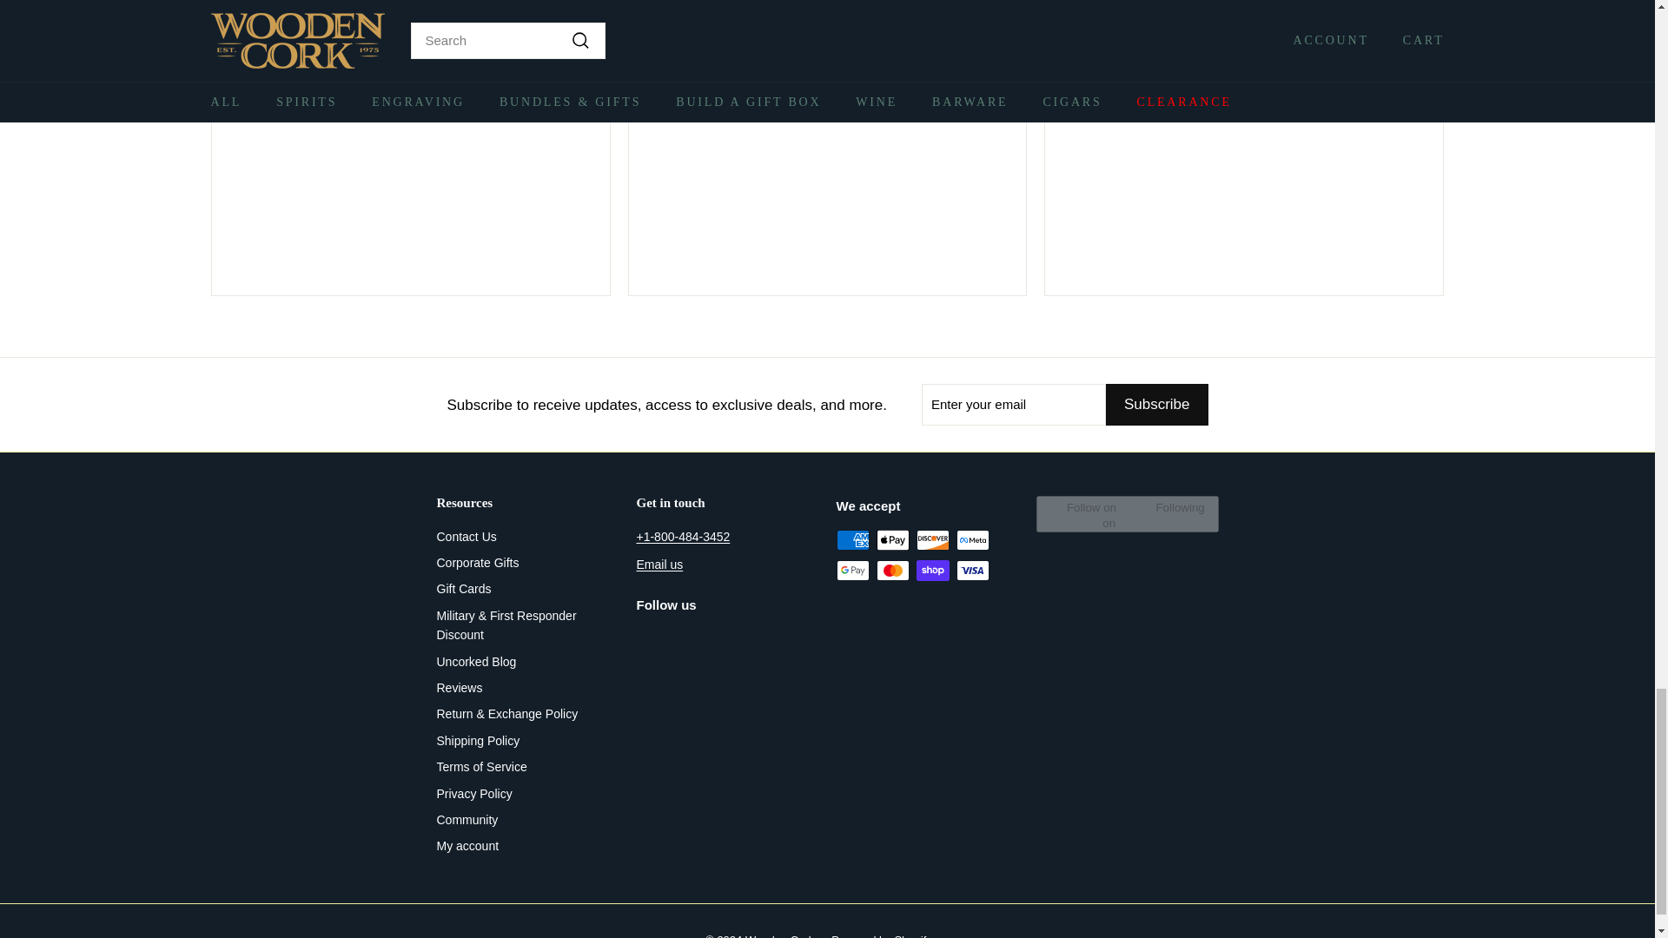 Image resolution: width=1668 pixels, height=938 pixels. I want to click on Google Pay, so click(851, 570).